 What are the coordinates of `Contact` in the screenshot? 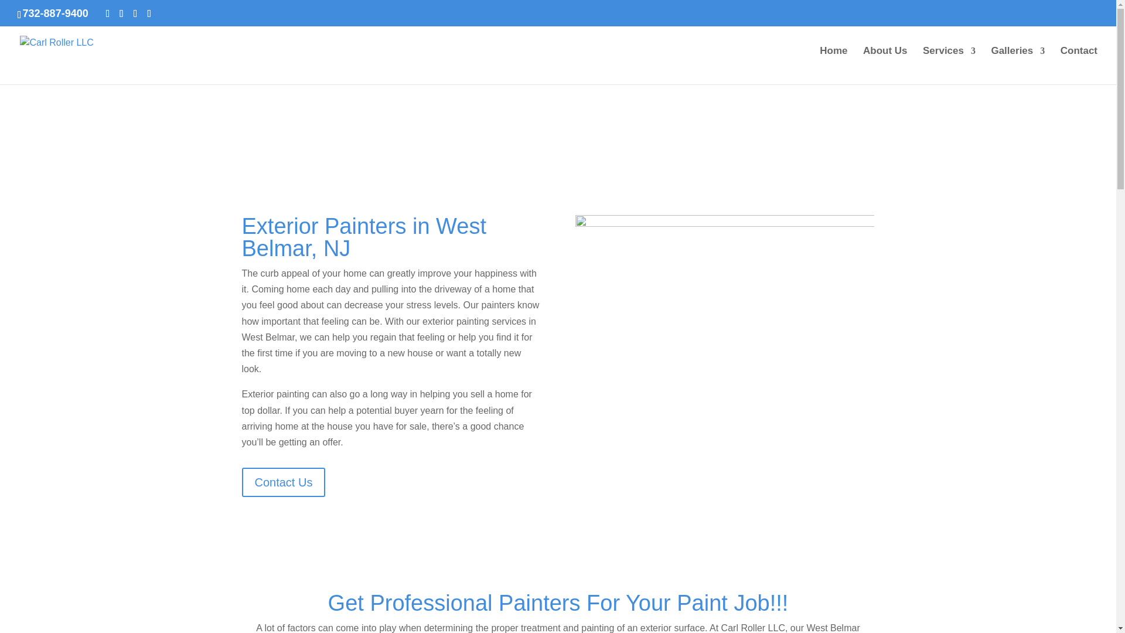 It's located at (1079, 65).